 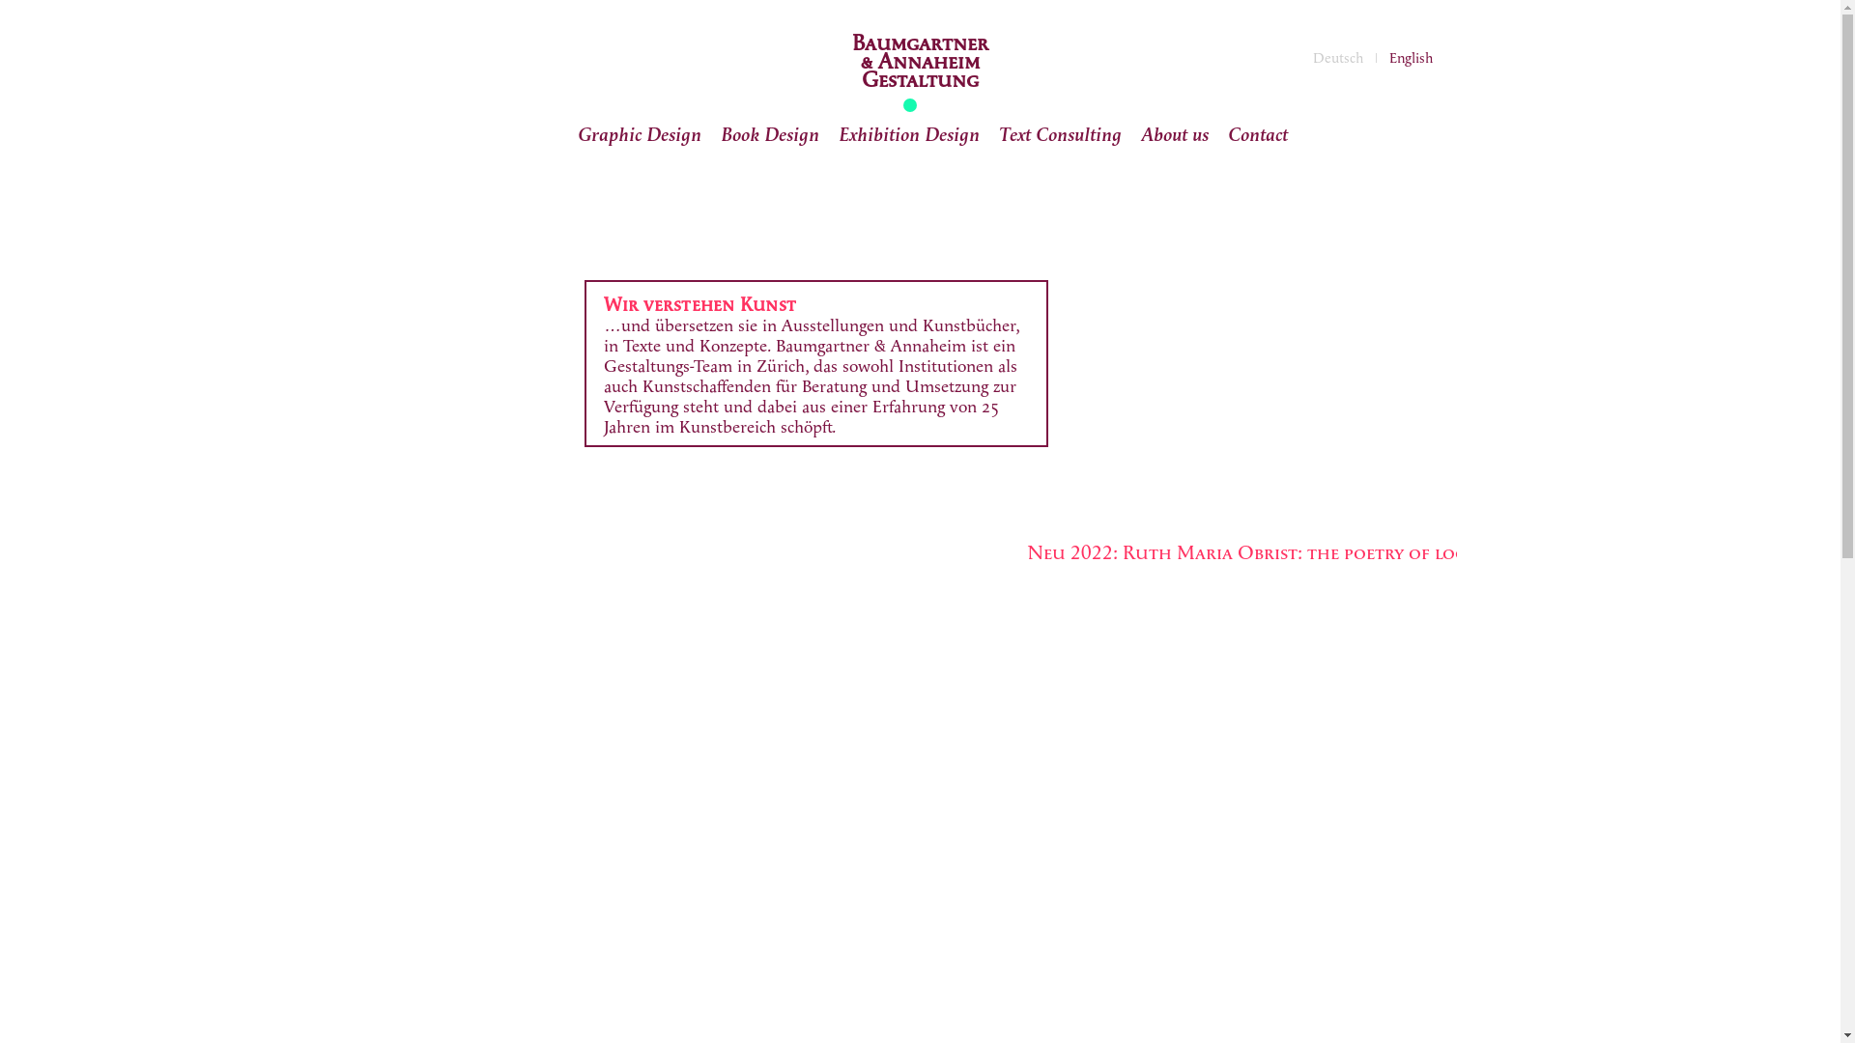 I want to click on About us, so click(x=1174, y=135).